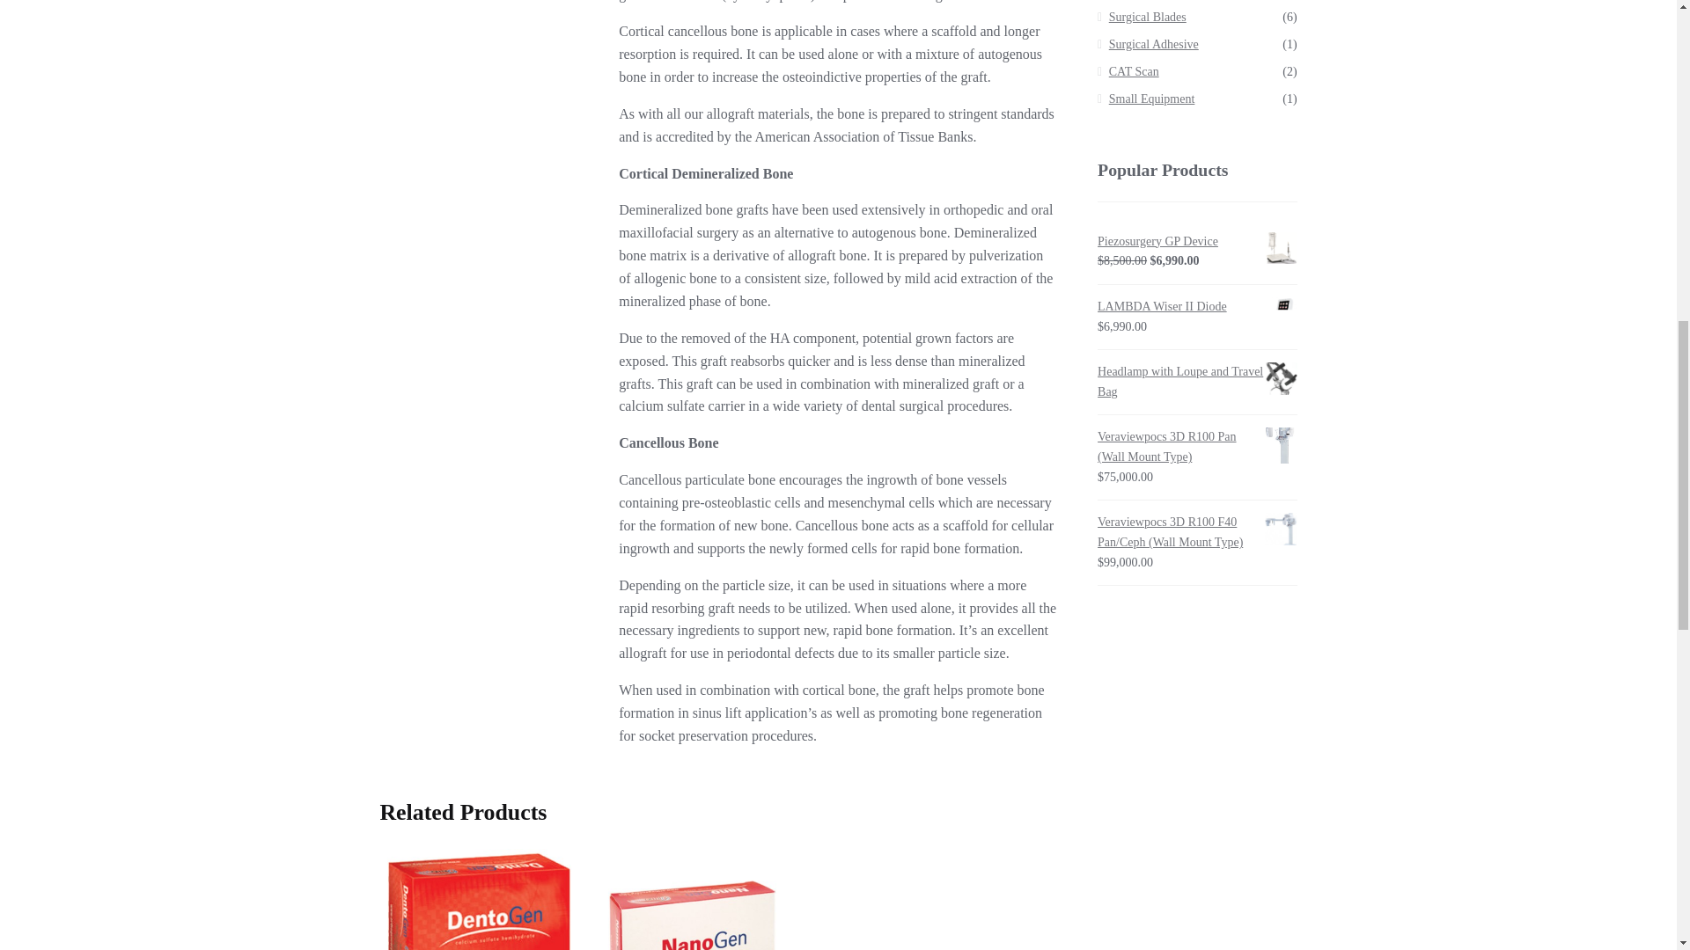 This screenshot has height=950, width=1690. I want to click on Headlamp with Loupe and Travel Bag, so click(1197, 382).